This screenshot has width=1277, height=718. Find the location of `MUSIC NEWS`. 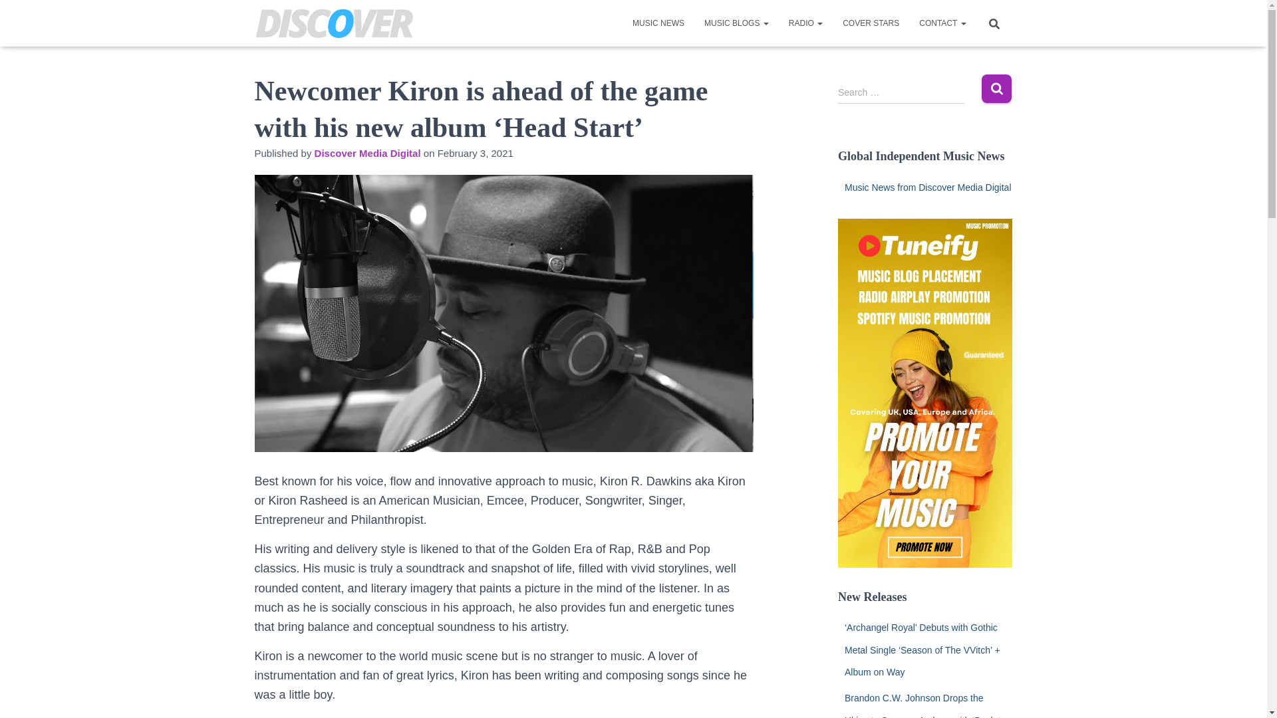

MUSIC NEWS is located at coordinates (658, 23).